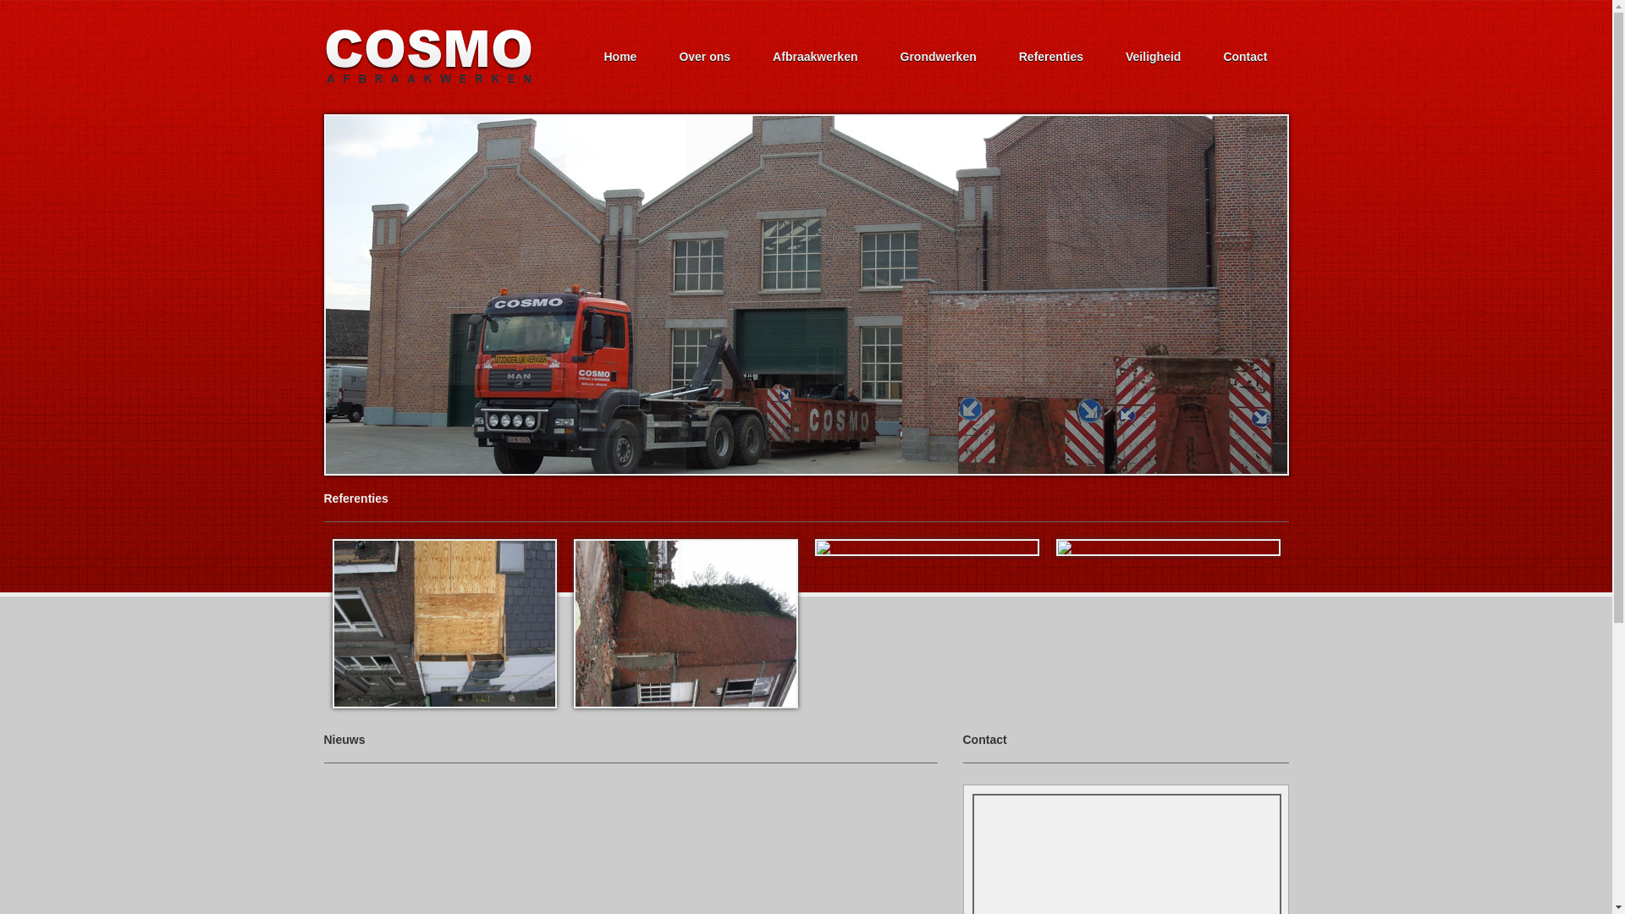 Image resolution: width=1625 pixels, height=914 pixels. I want to click on Contact, so click(1245, 57).